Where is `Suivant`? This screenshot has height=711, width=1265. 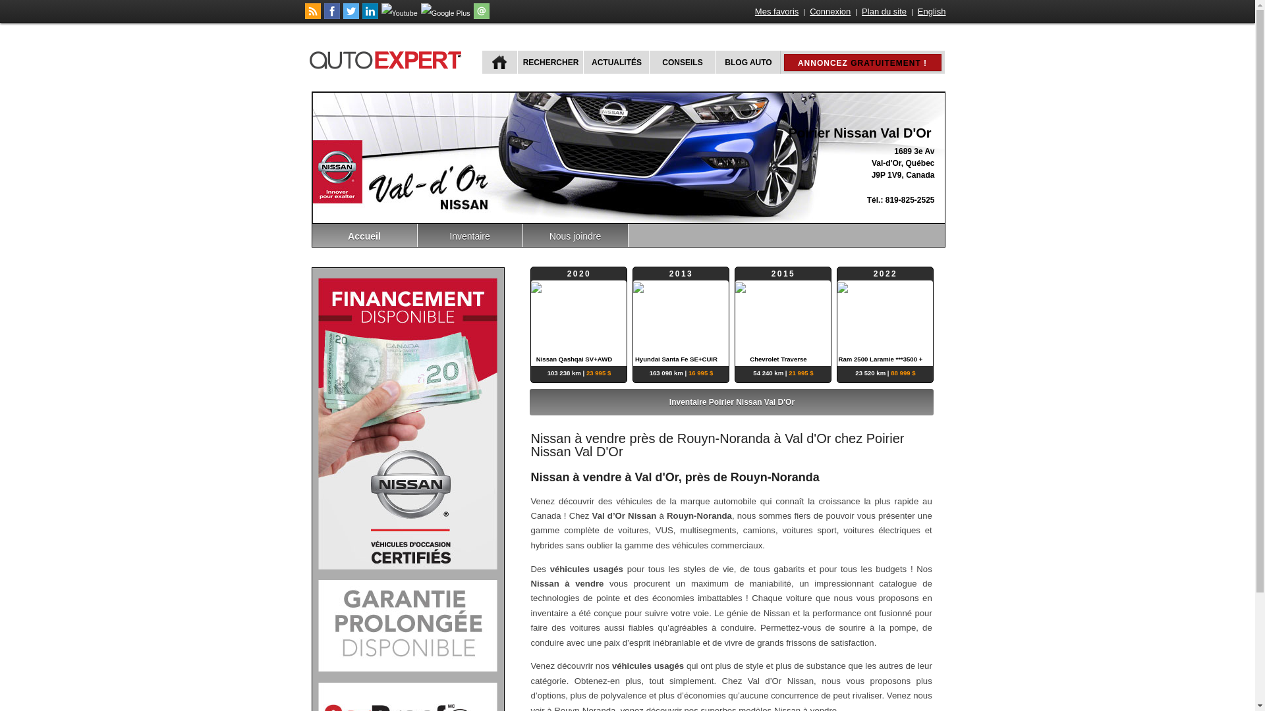
Suivant is located at coordinates (925, 402).